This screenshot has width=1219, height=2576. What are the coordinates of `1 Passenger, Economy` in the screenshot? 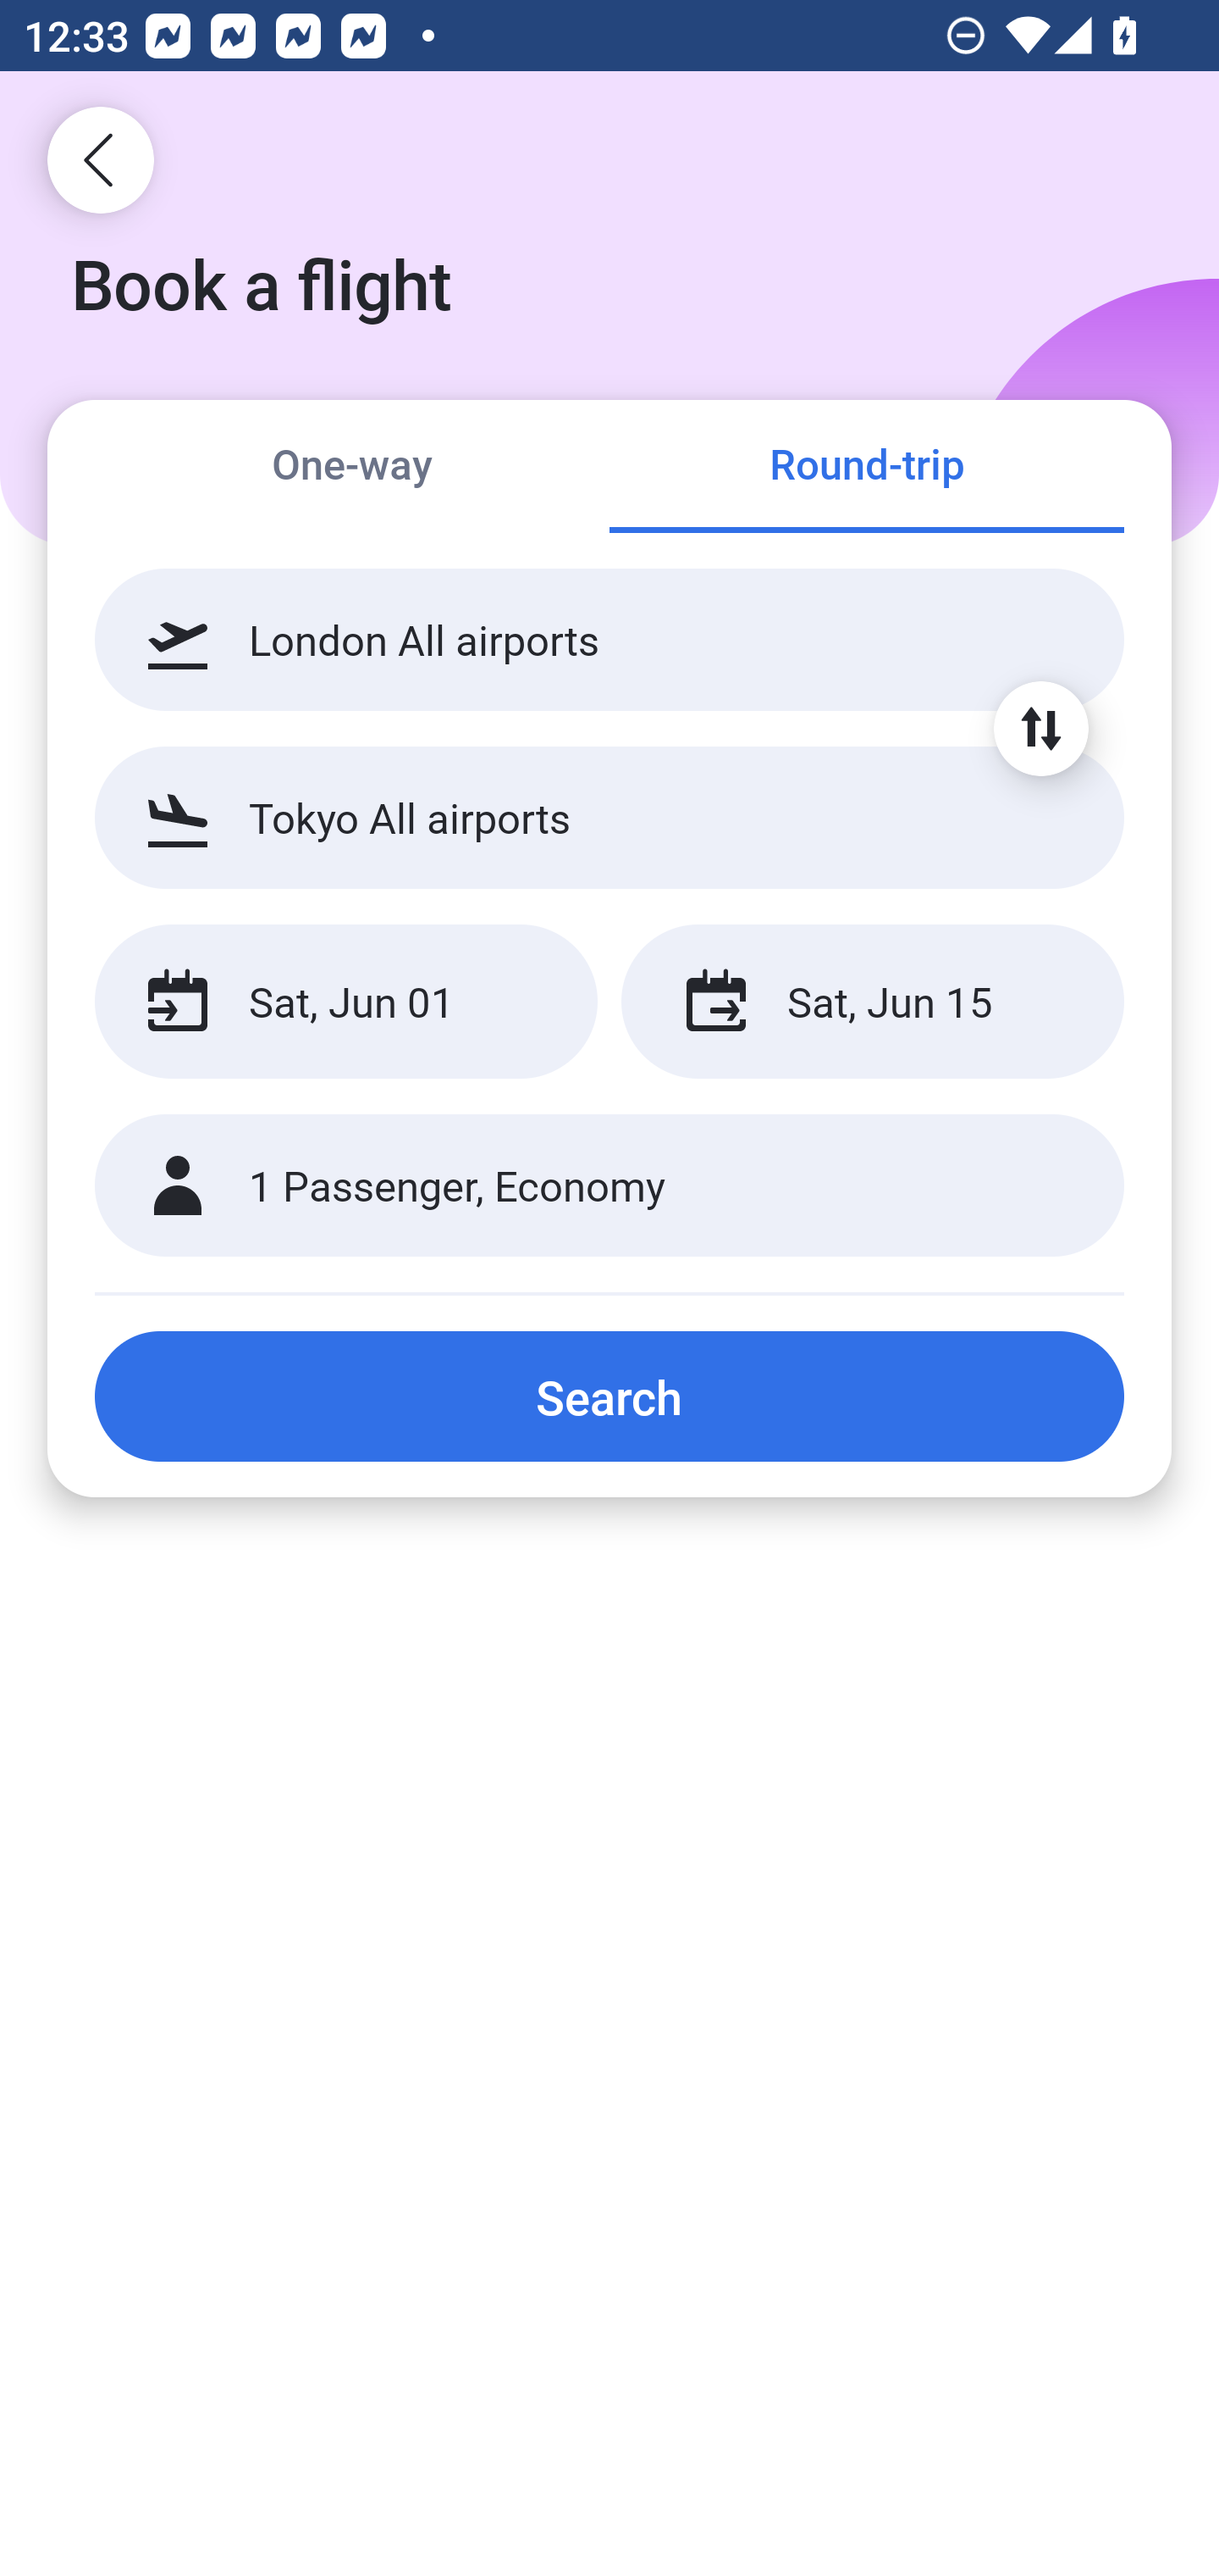 It's located at (609, 1186).